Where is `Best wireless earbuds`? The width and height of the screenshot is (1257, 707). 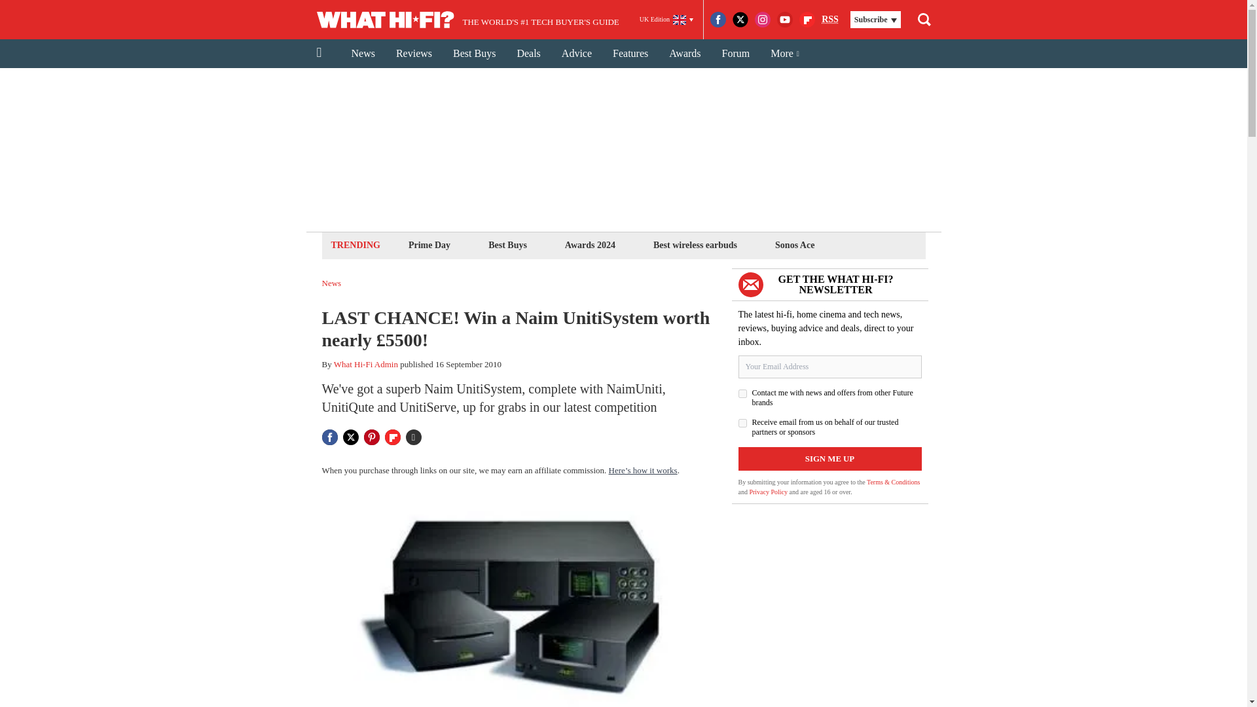
Best wireless earbuds is located at coordinates (695, 245).